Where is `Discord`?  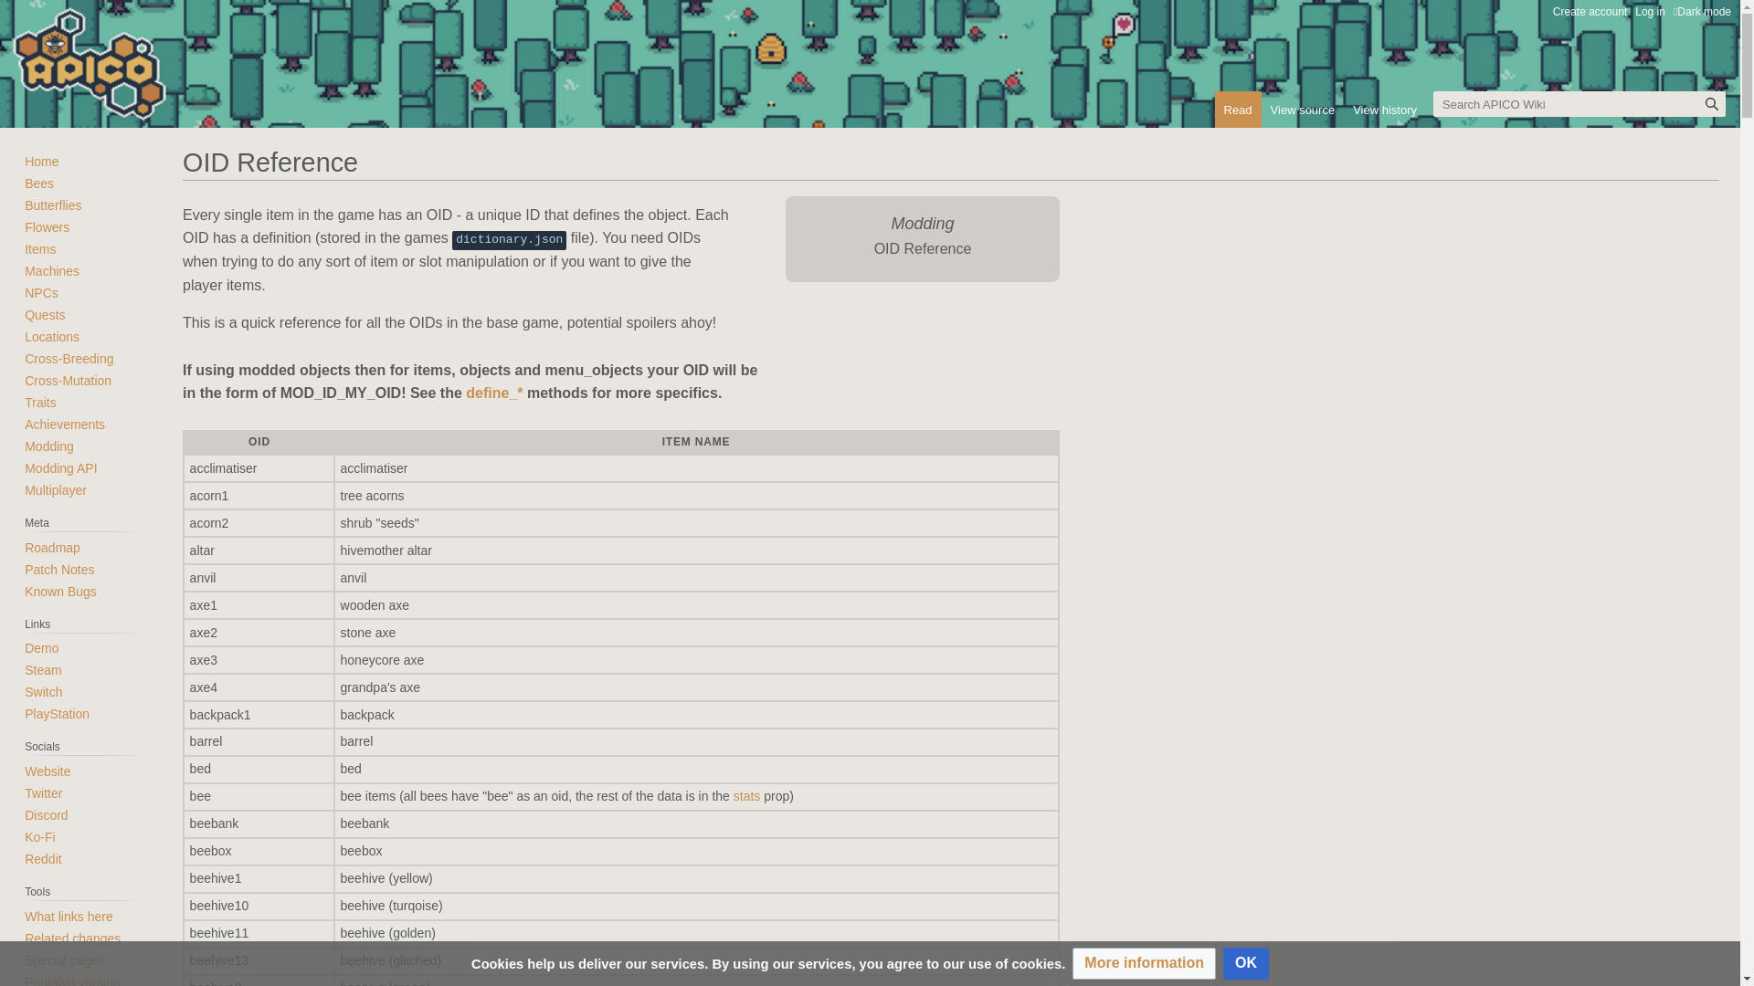 Discord is located at coordinates (46, 815).